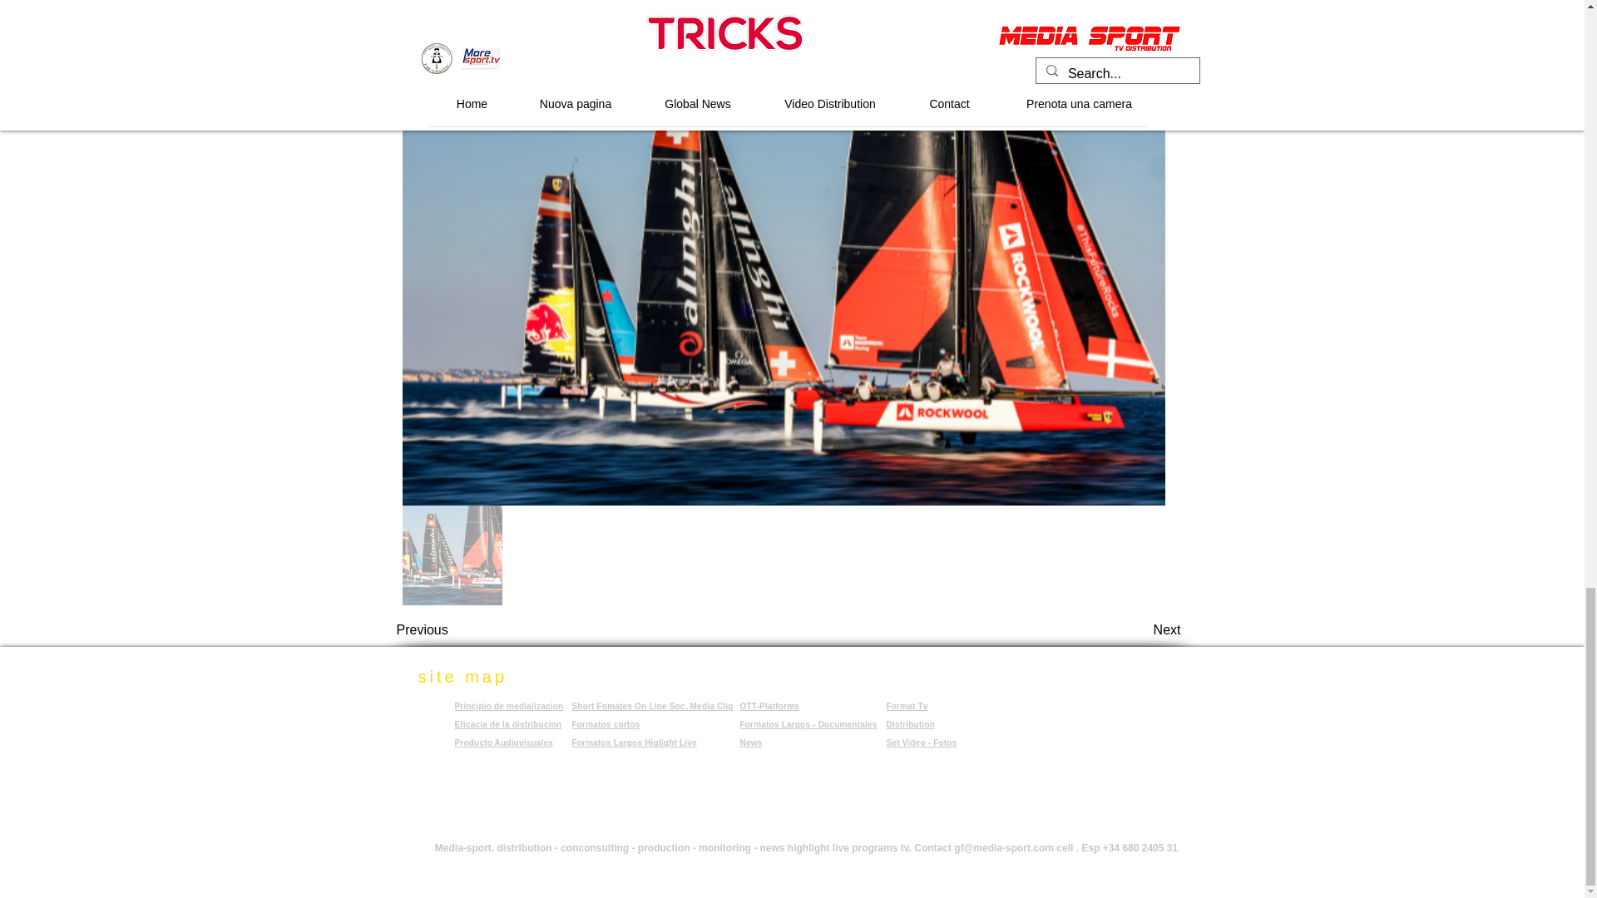 This screenshot has height=898, width=1597. I want to click on Formatos cortos, so click(606, 724).